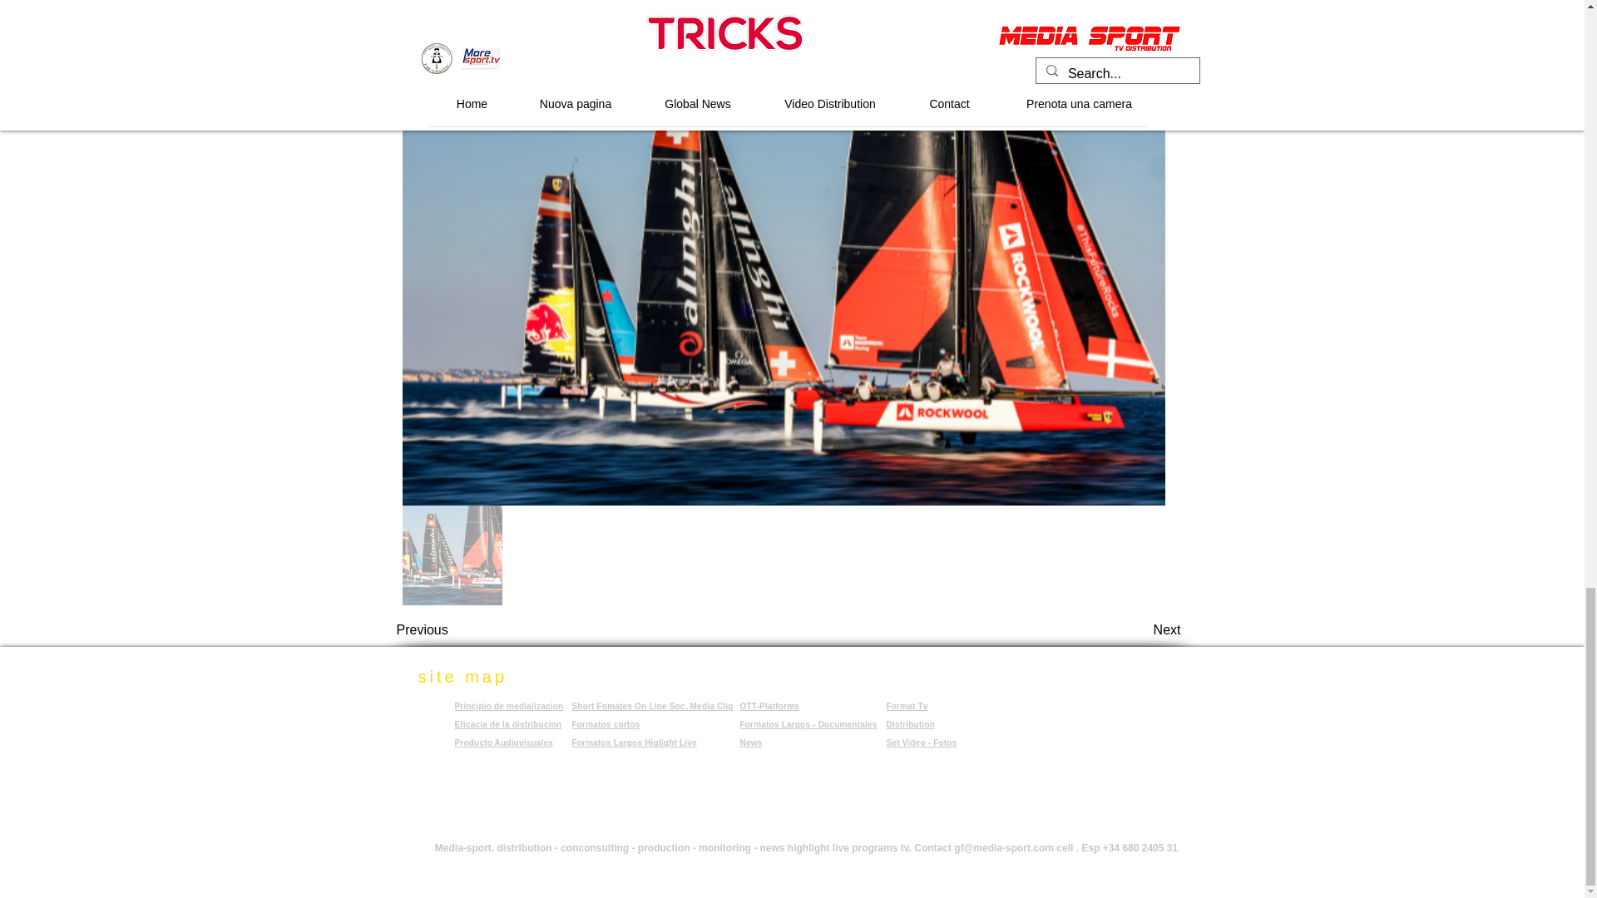 This screenshot has height=898, width=1597. I want to click on Formatos cortos, so click(606, 724).